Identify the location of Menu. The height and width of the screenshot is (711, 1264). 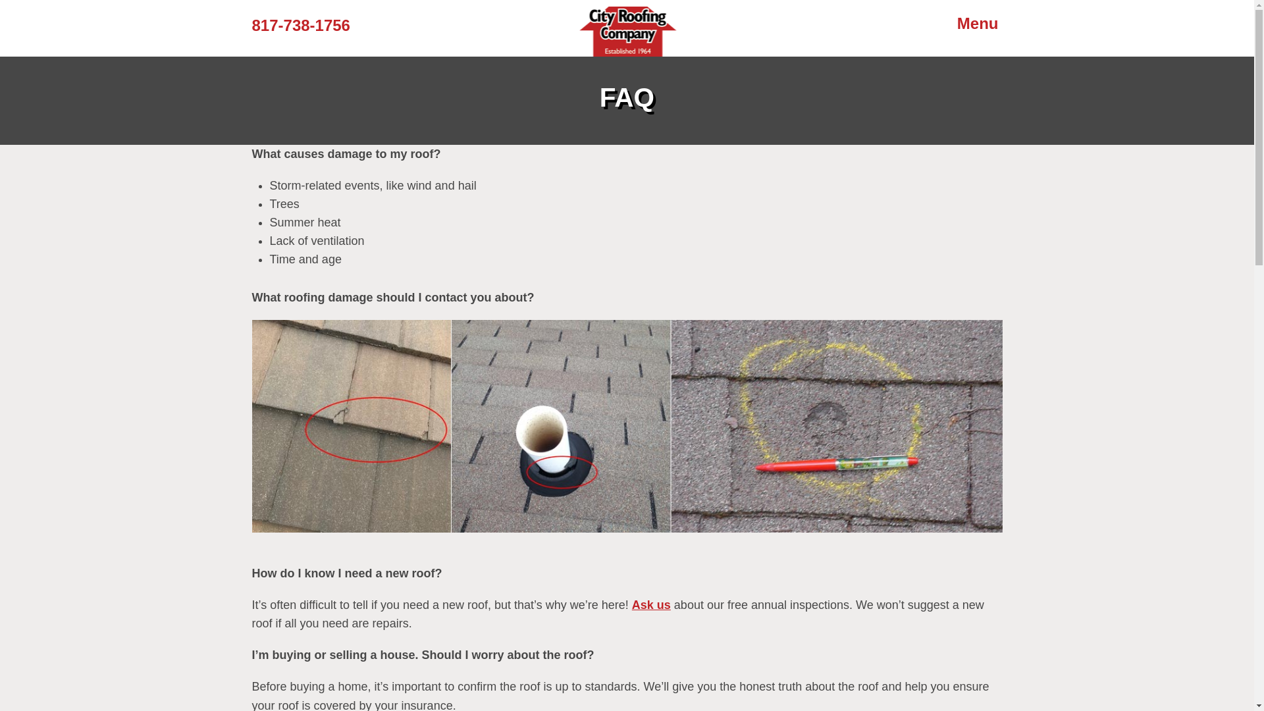
(977, 24).